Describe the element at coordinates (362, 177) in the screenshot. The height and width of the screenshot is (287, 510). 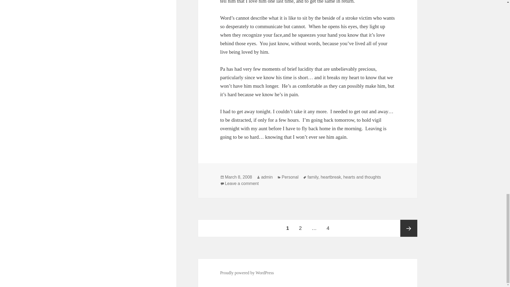
I see `hearts and thoughts` at that location.